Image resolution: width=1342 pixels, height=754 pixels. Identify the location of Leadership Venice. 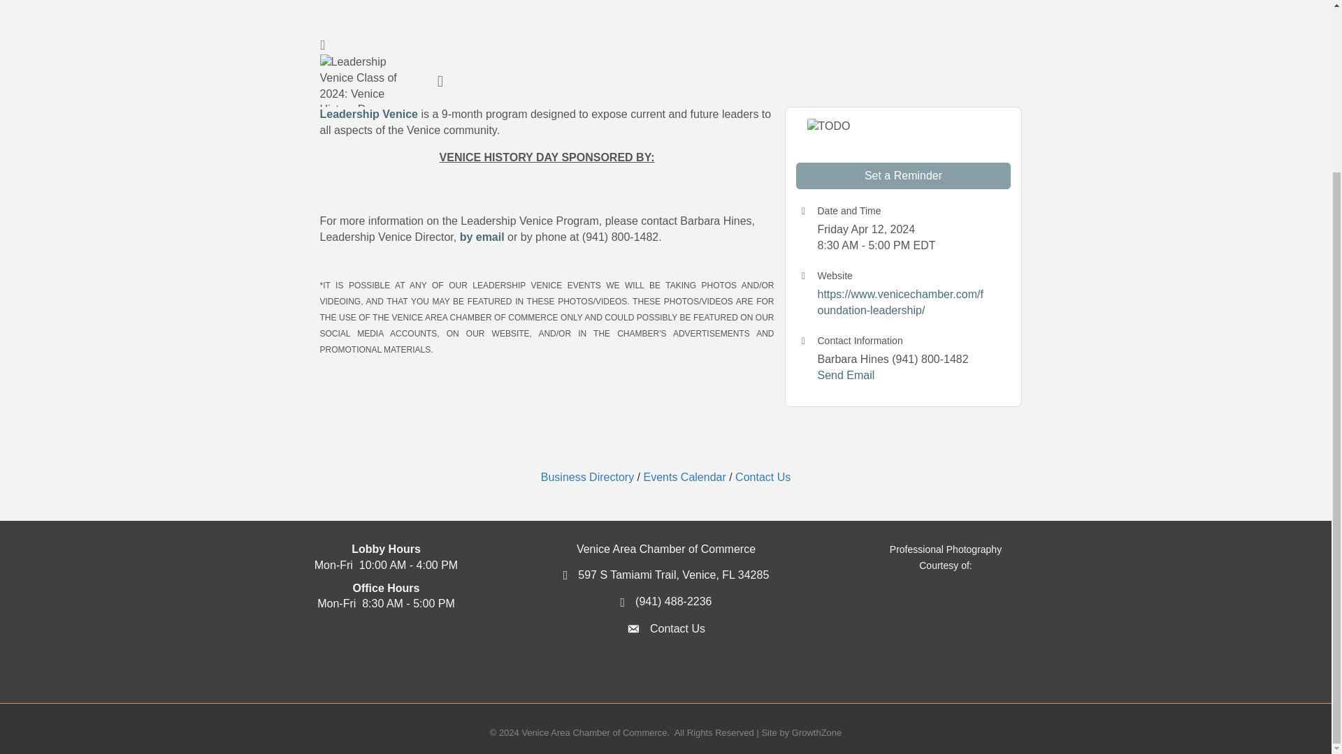
(369, 114).